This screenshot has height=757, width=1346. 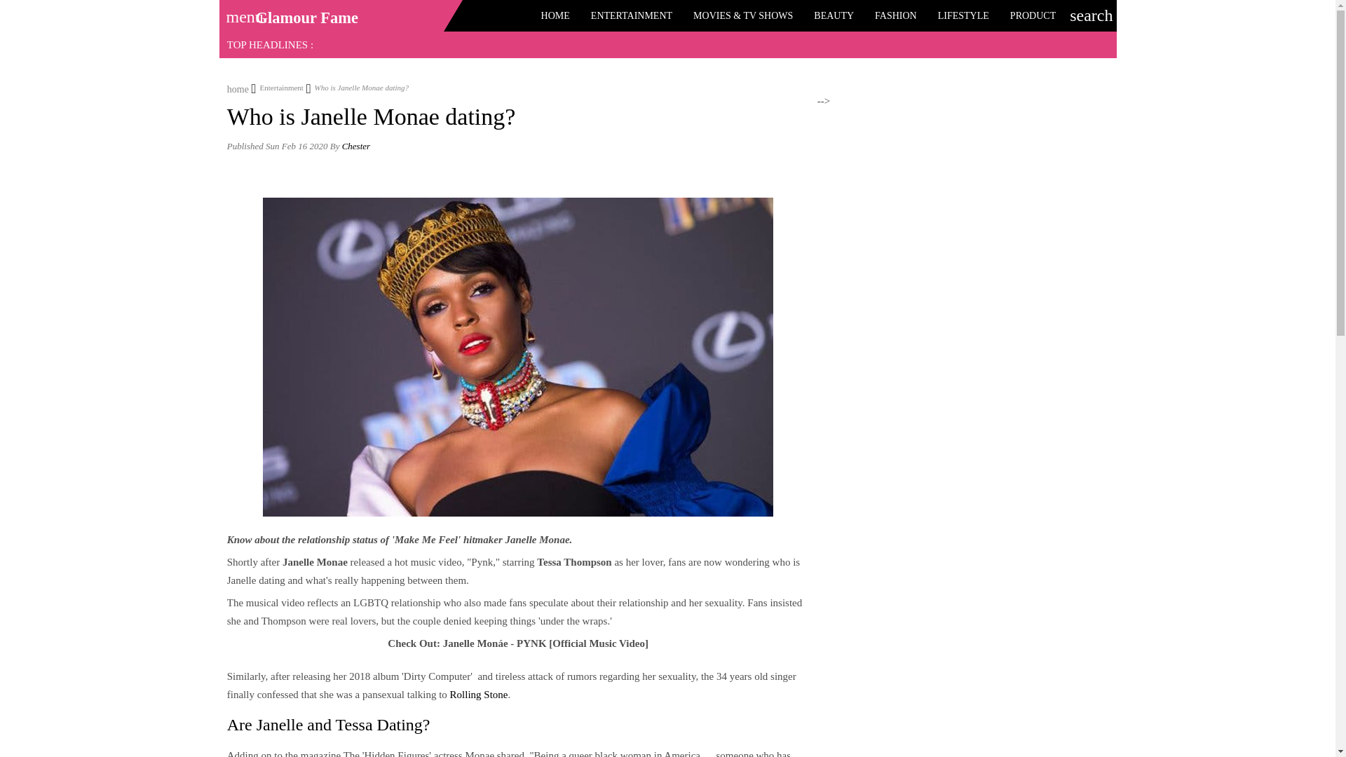 What do you see at coordinates (895, 15) in the screenshot?
I see `FASHION` at bounding box center [895, 15].